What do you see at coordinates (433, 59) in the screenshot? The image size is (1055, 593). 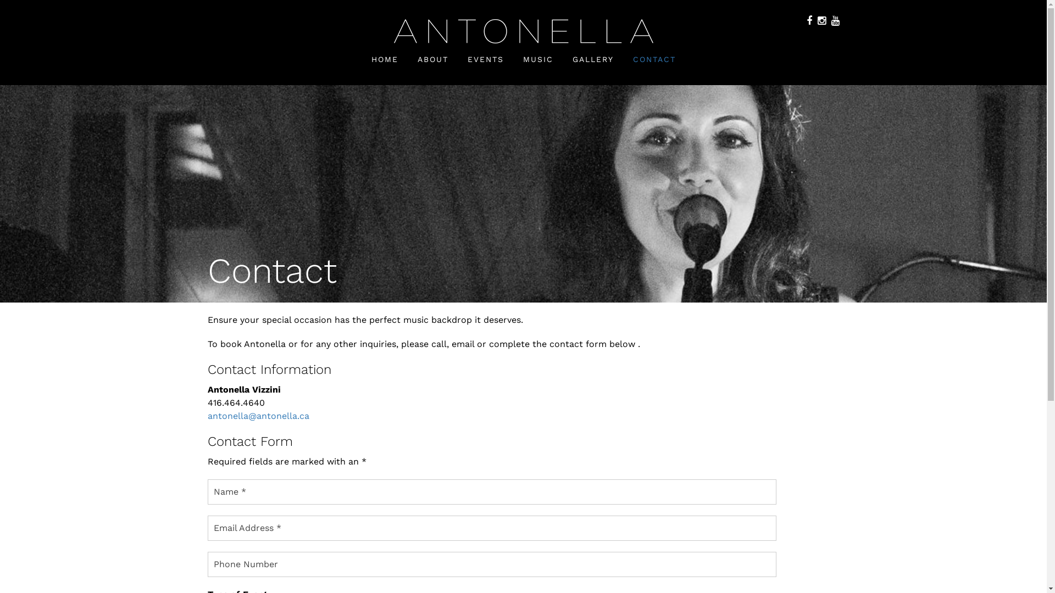 I see `ABOUT` at bounding box center [433, 59].